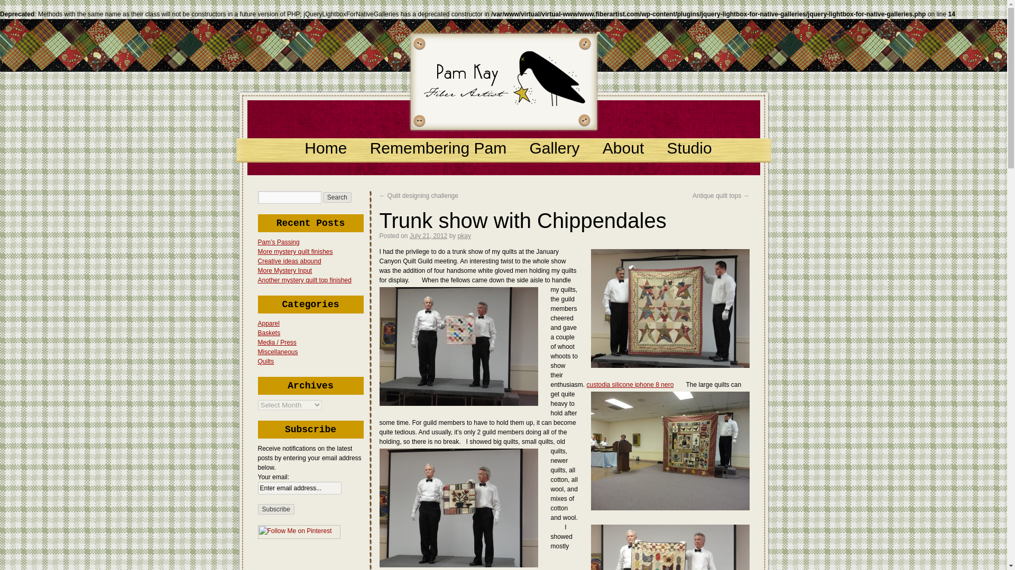 The height and width of the screenshot is (570, 1015). Describe the element at coordinates (285, 270) in the screenshot. I see `More Mystery Input` at that location.